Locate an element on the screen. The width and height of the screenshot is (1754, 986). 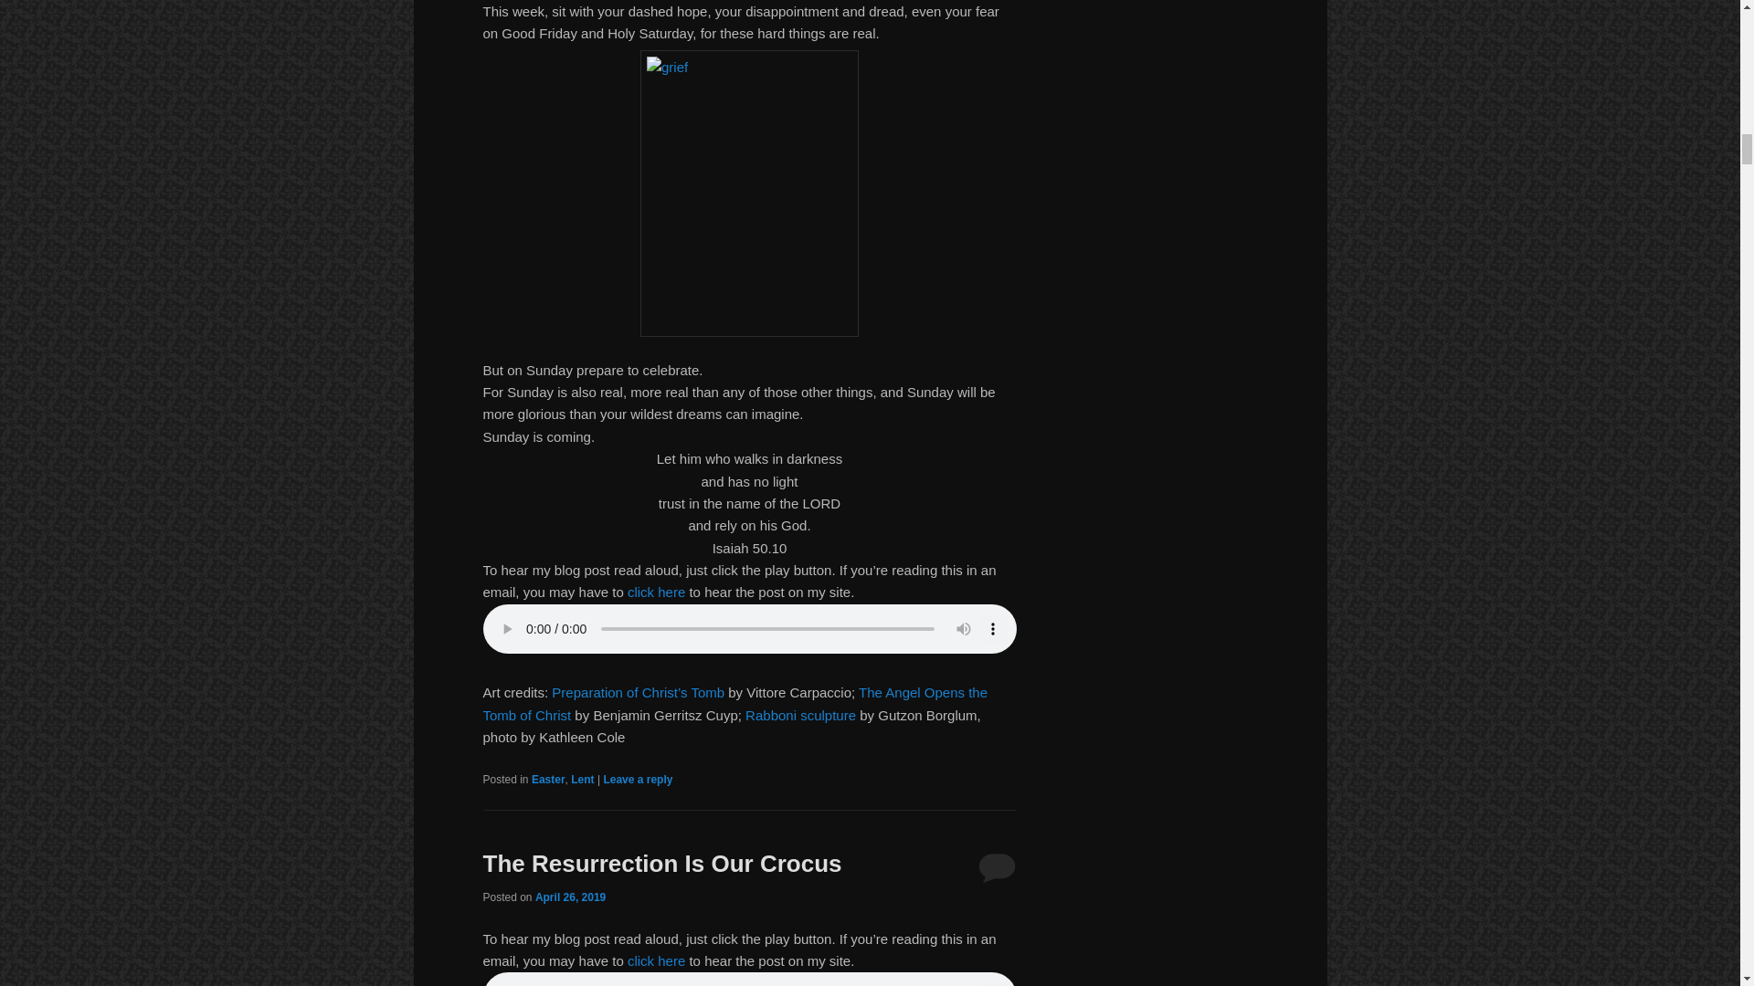
click here is located at coordinates (656, 592).